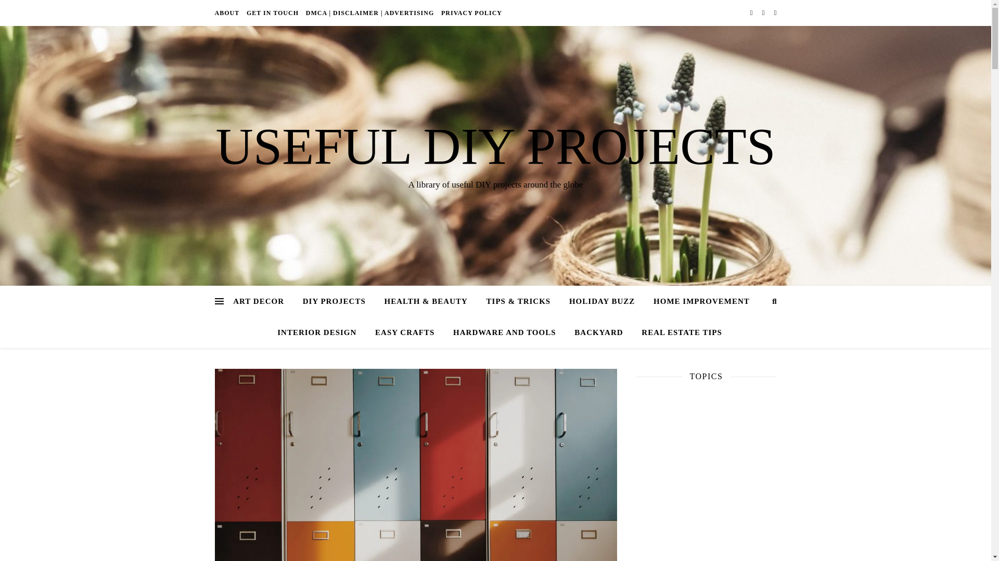 The image size is (999, 561). What do you see at coordinates (677, 332) in the screenshot?
I see `REAL ESTATE TIPS` at bounding box center [677, 332].